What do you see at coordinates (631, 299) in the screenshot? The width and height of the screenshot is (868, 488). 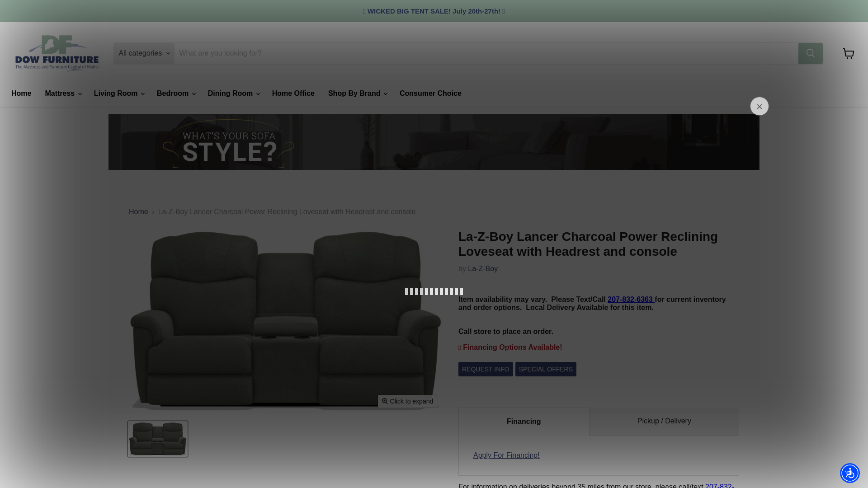 I see `tel:207-832-6363` at bounding box center [631, 299].